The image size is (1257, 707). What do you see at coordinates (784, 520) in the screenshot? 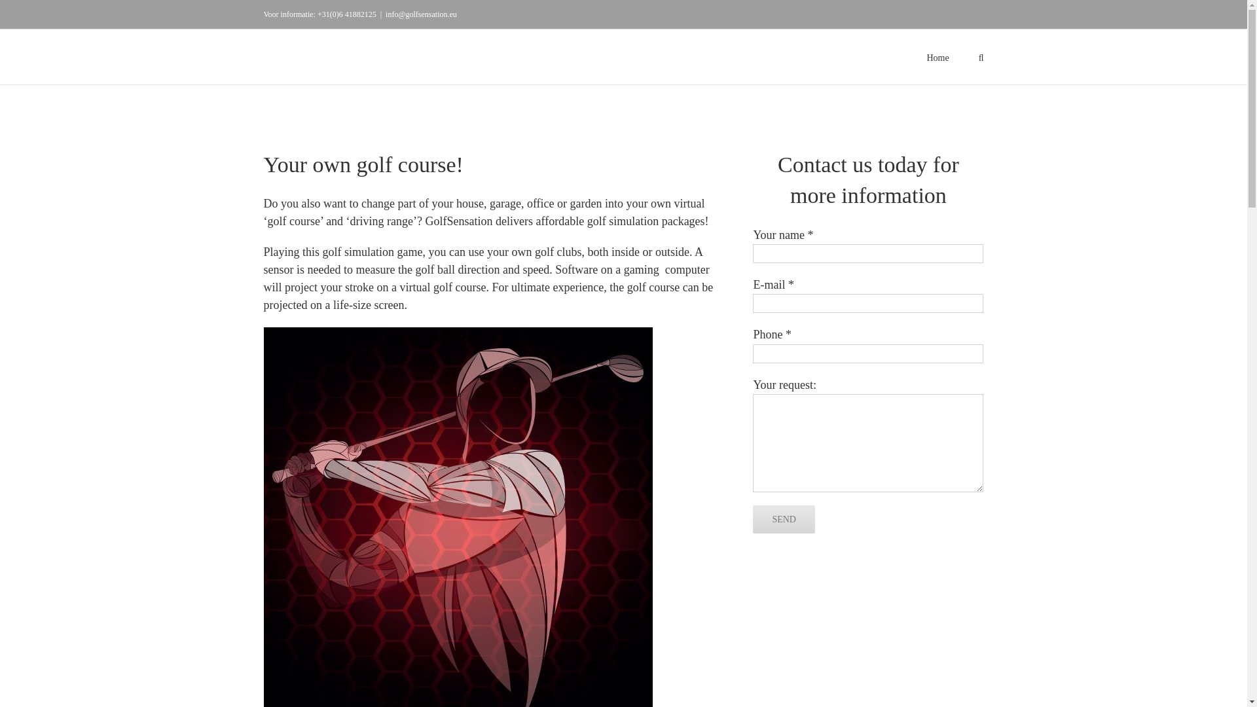
I see `SEND` at bounding box center [784, 520].